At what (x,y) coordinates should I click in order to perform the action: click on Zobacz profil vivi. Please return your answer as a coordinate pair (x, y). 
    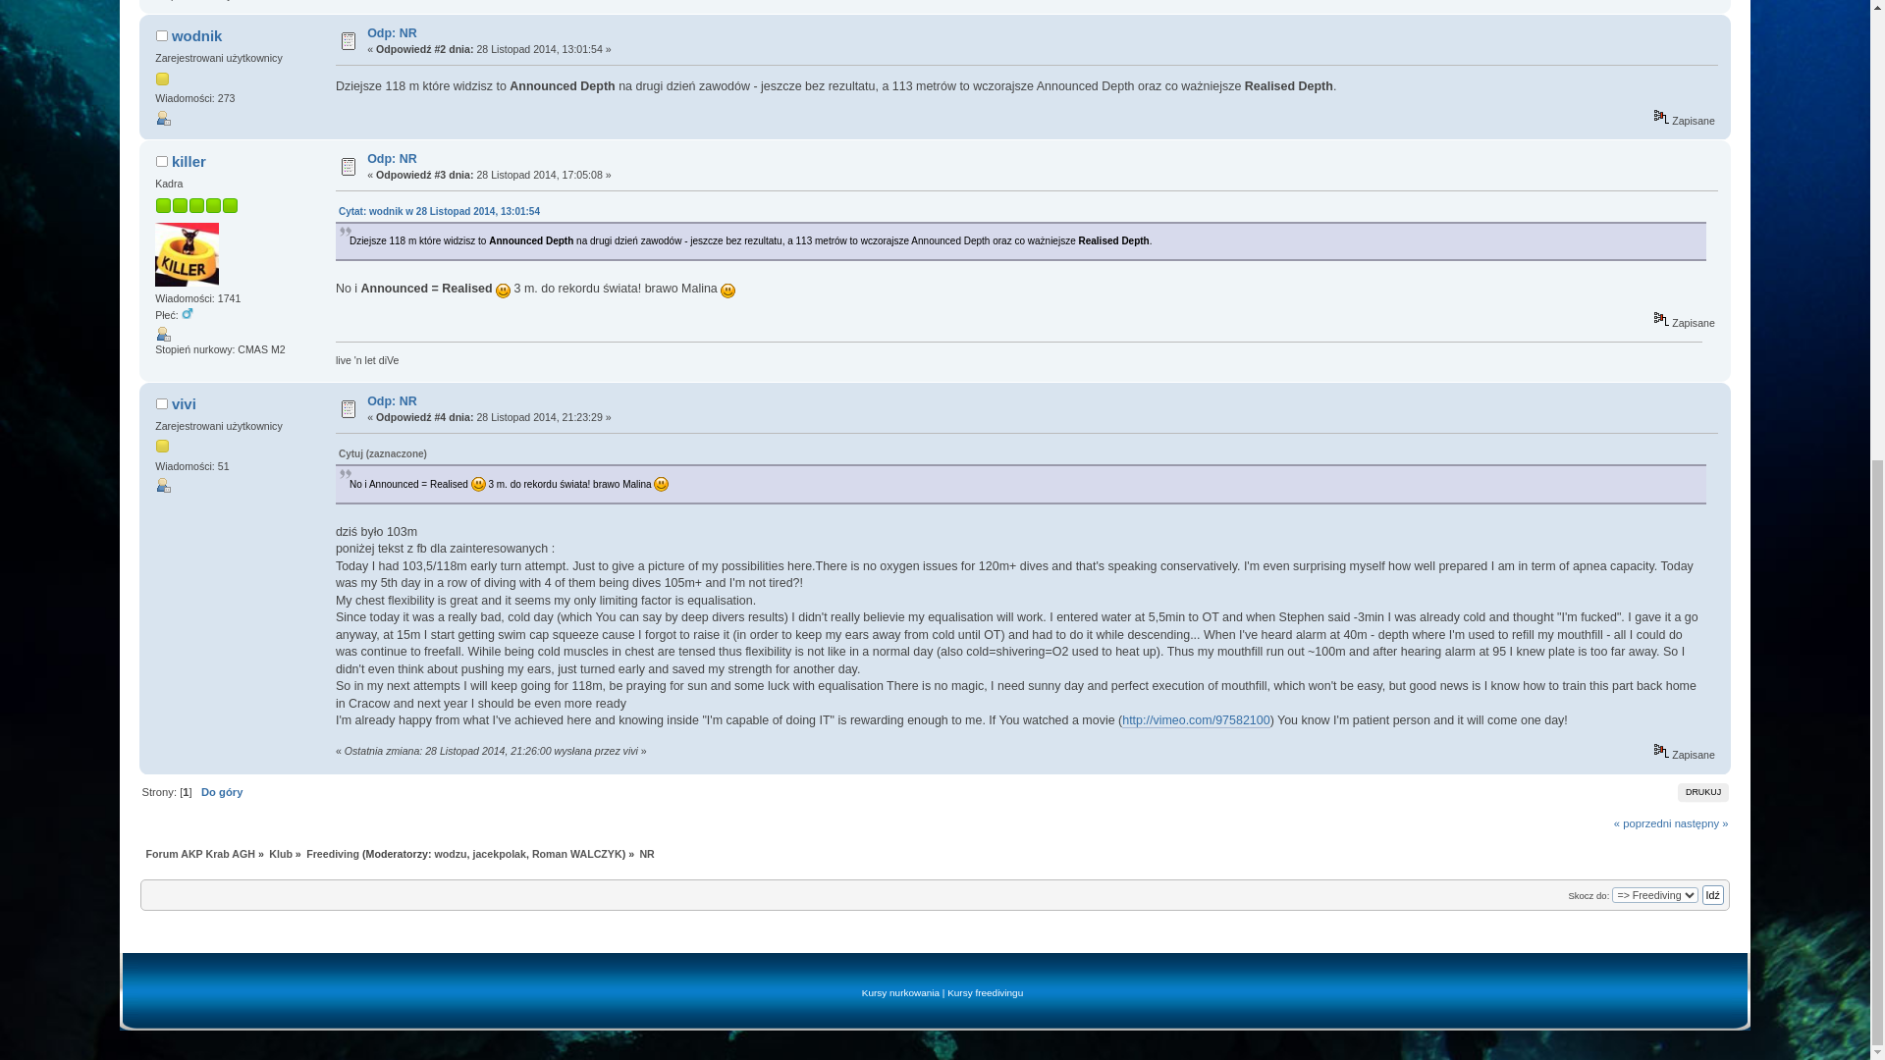
    Looking at the image, I should click on (183, 403).